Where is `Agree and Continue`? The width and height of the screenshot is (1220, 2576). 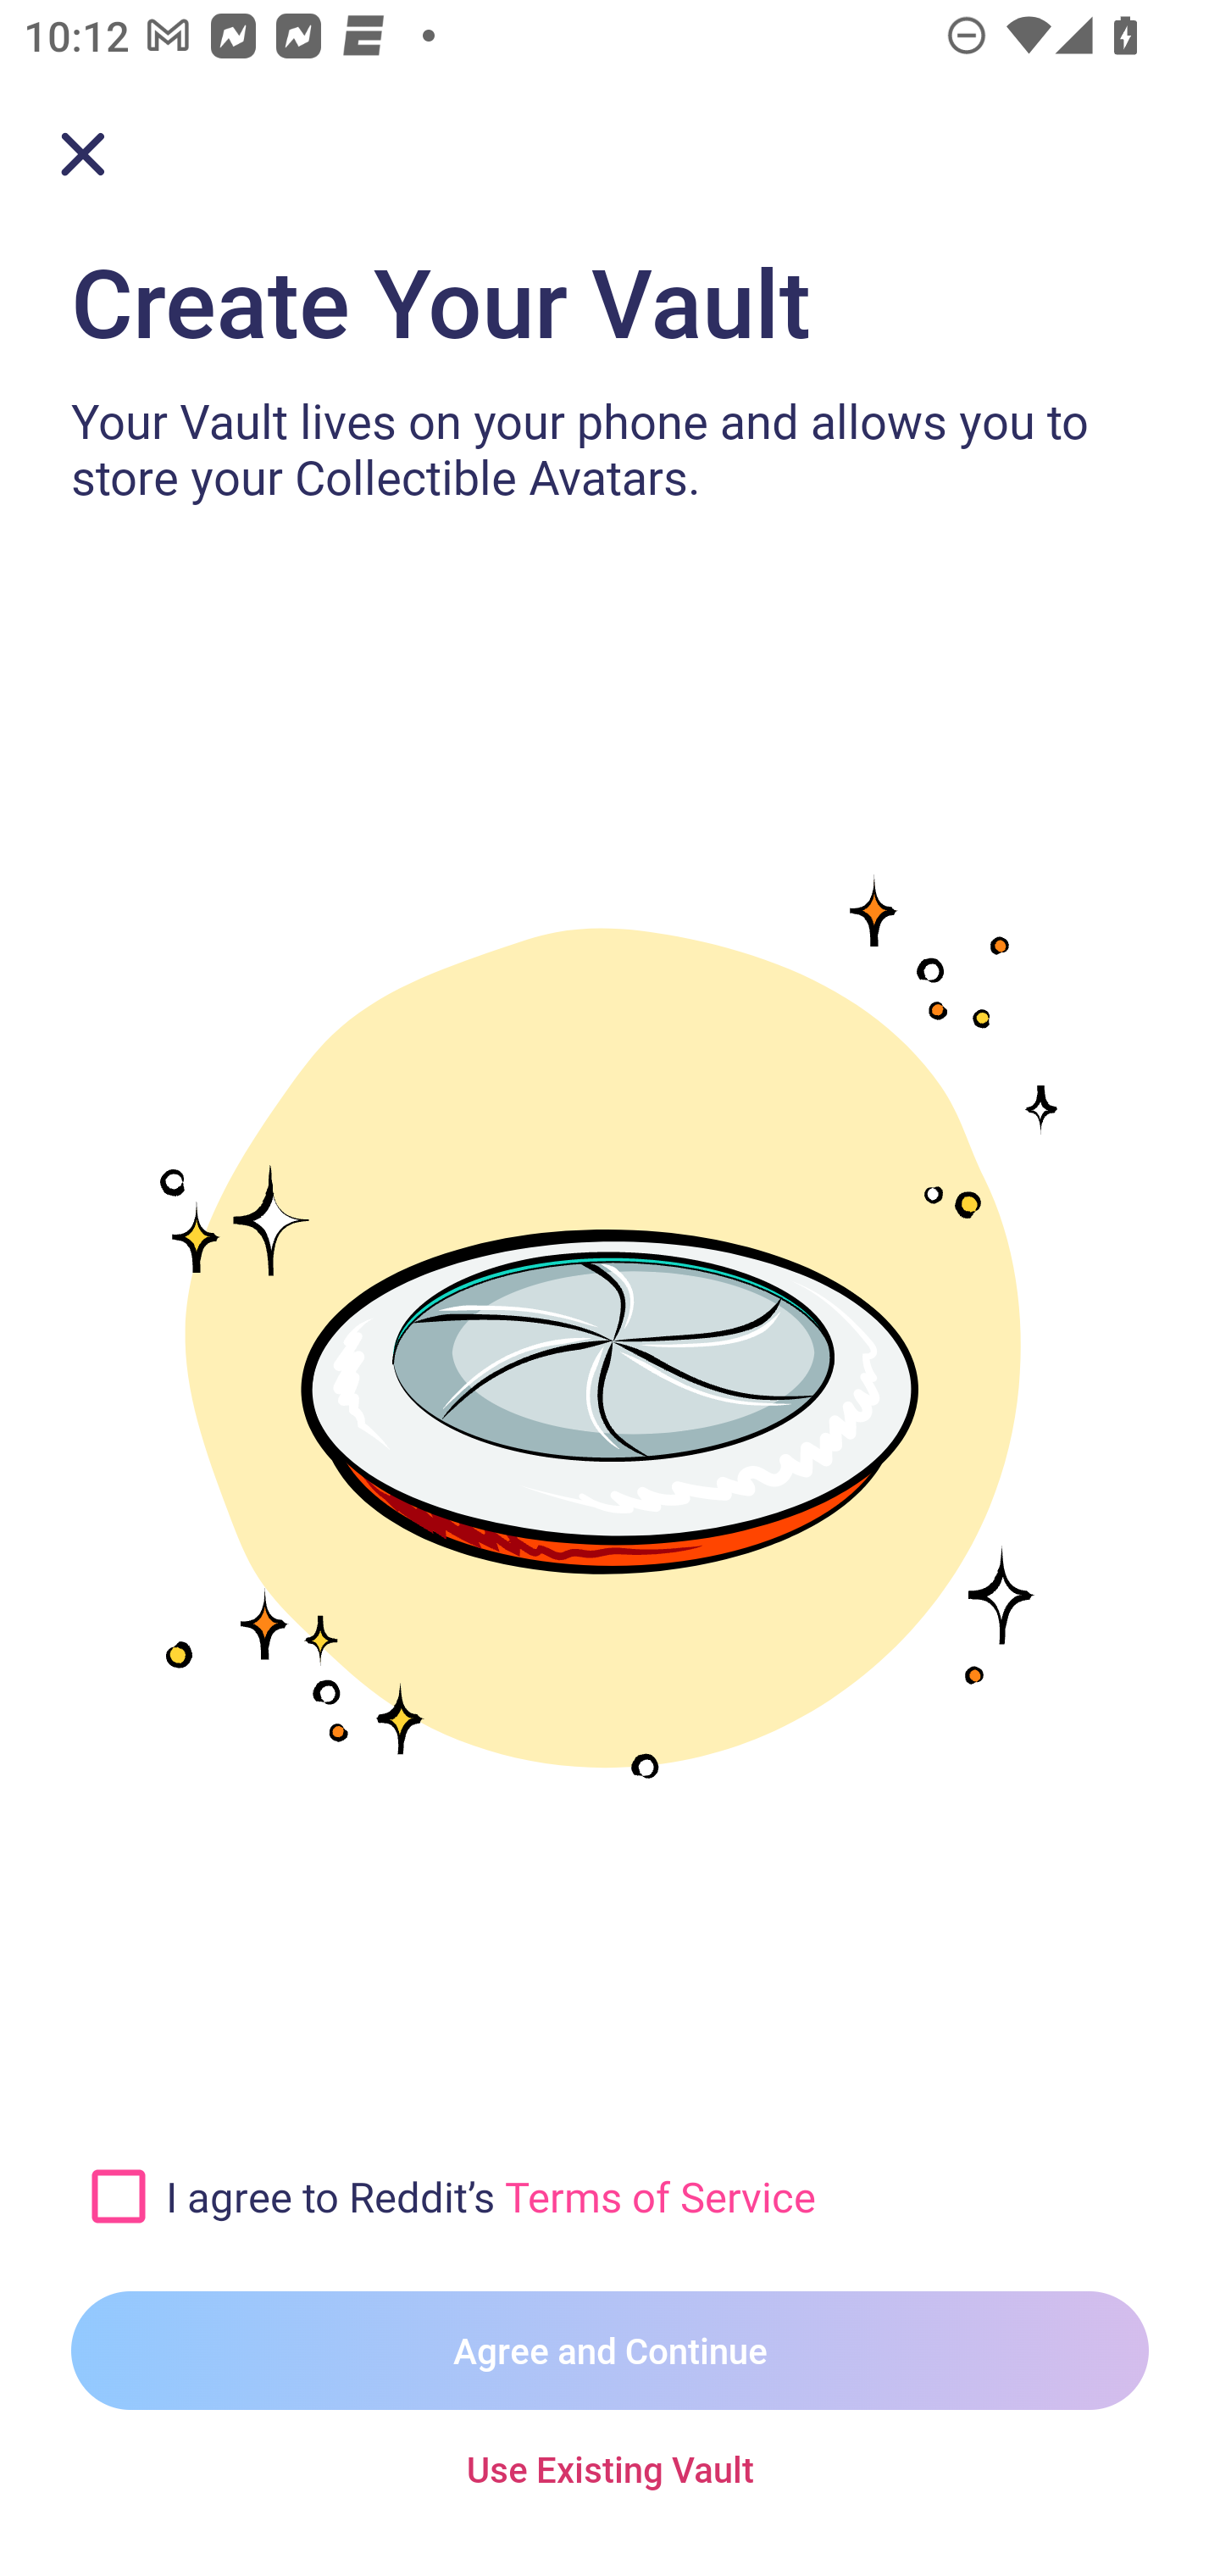 Agree and Continue is located at coordinates (610, 2351).